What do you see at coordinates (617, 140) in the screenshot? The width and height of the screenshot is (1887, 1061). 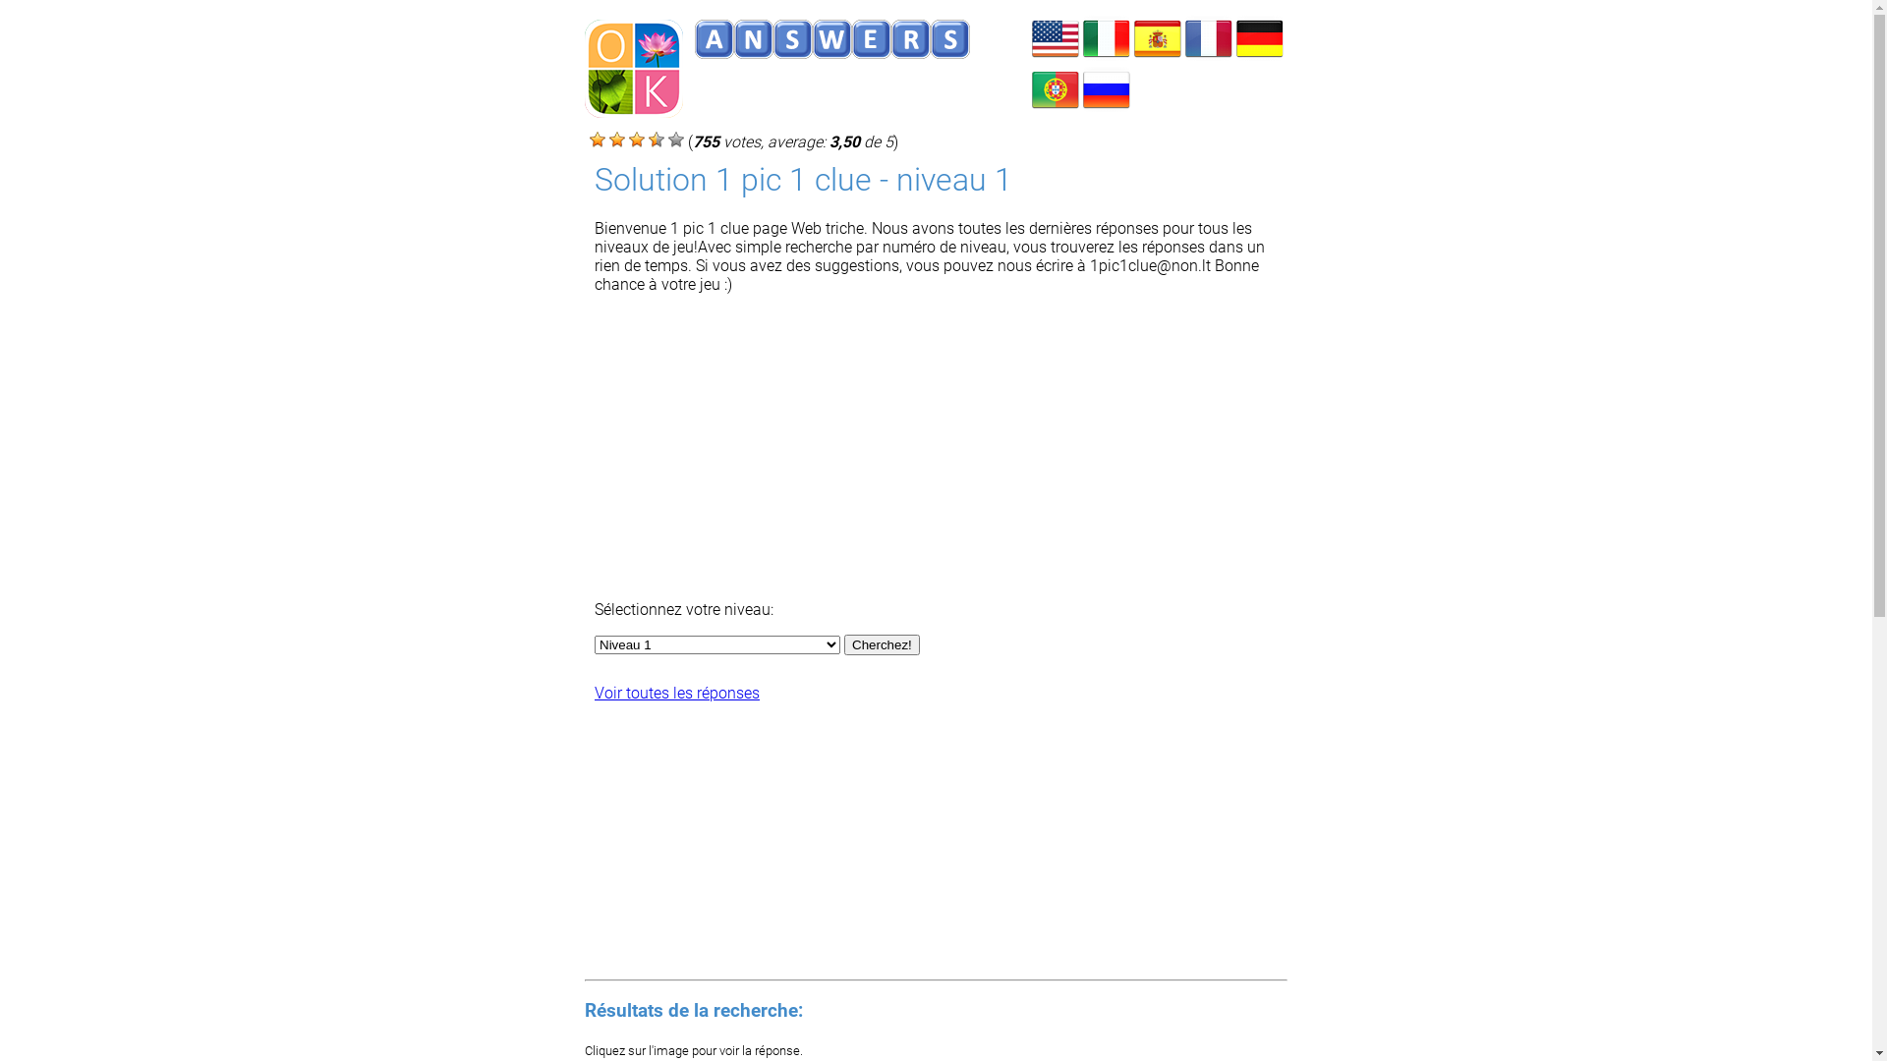 I see `755 votes, average: 3,50 de 5` at bounding box center [617, 140].